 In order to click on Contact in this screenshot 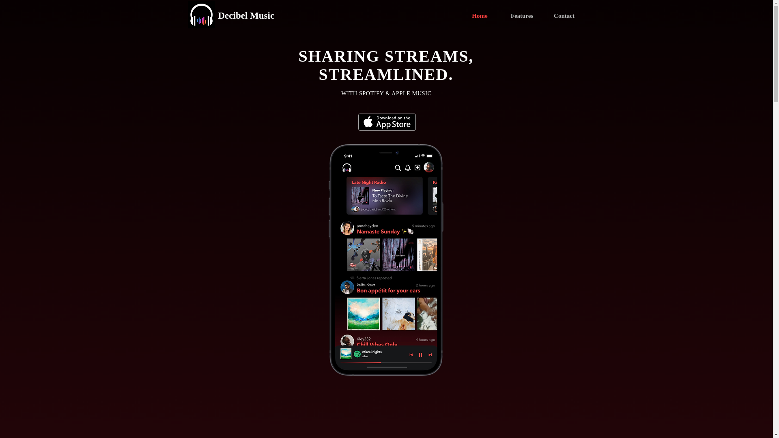, I will do `click(564, 15)`.